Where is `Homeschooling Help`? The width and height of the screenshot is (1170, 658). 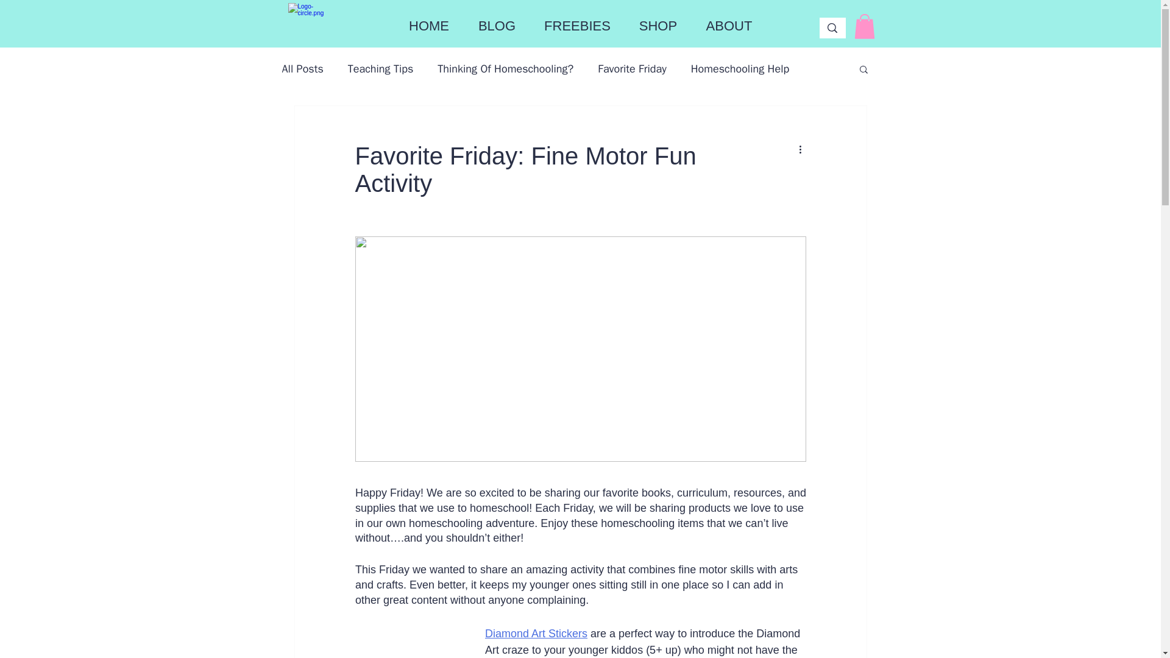 Homeschooling Help is located at coordinates (740, 69).